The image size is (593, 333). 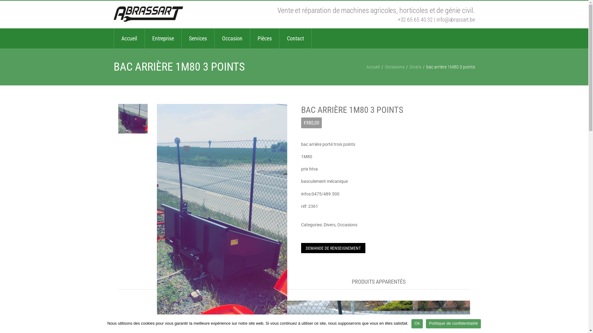 What do you see at coordinates (330, 225) in the screenshot?
I see `Divers` at bounding box center [330, 225].